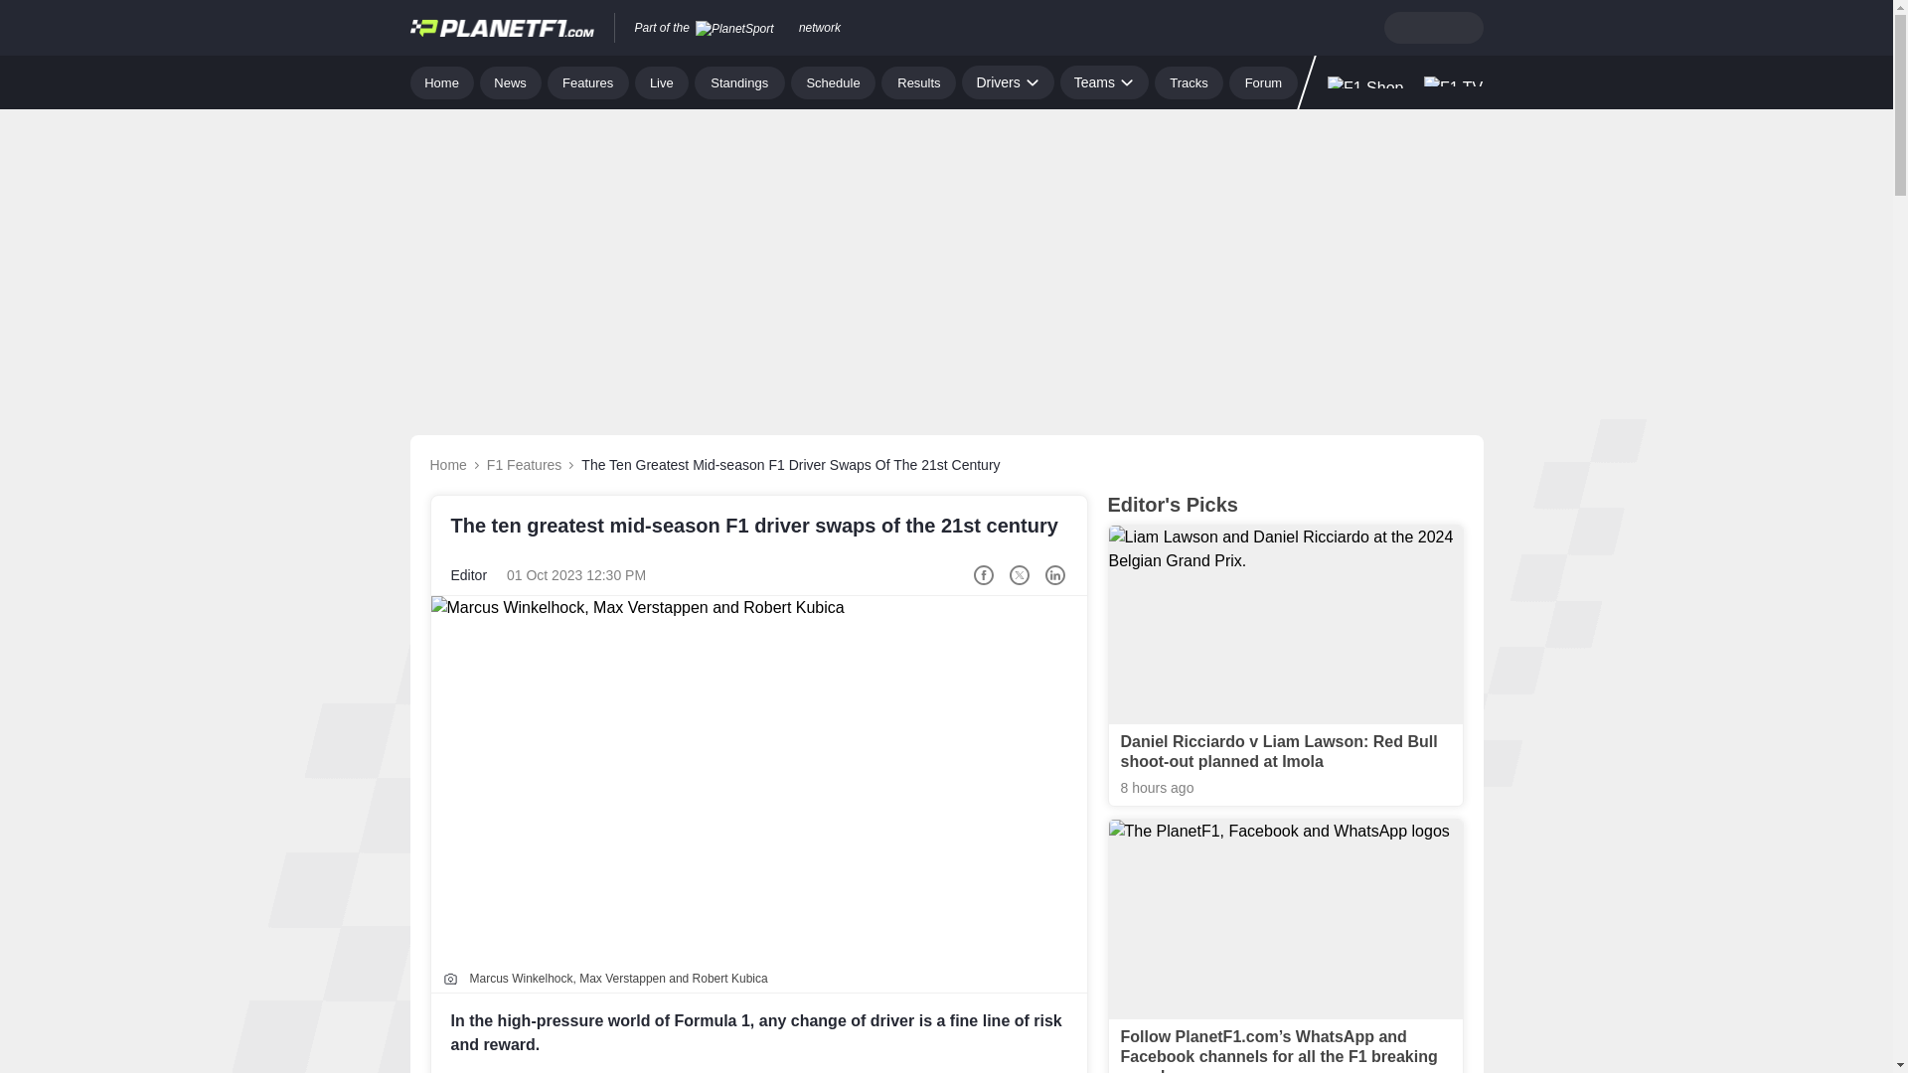  What do you see at coordinates (588, 81) in the screenshot?
I see `Features` at bounding box center [588, 81].